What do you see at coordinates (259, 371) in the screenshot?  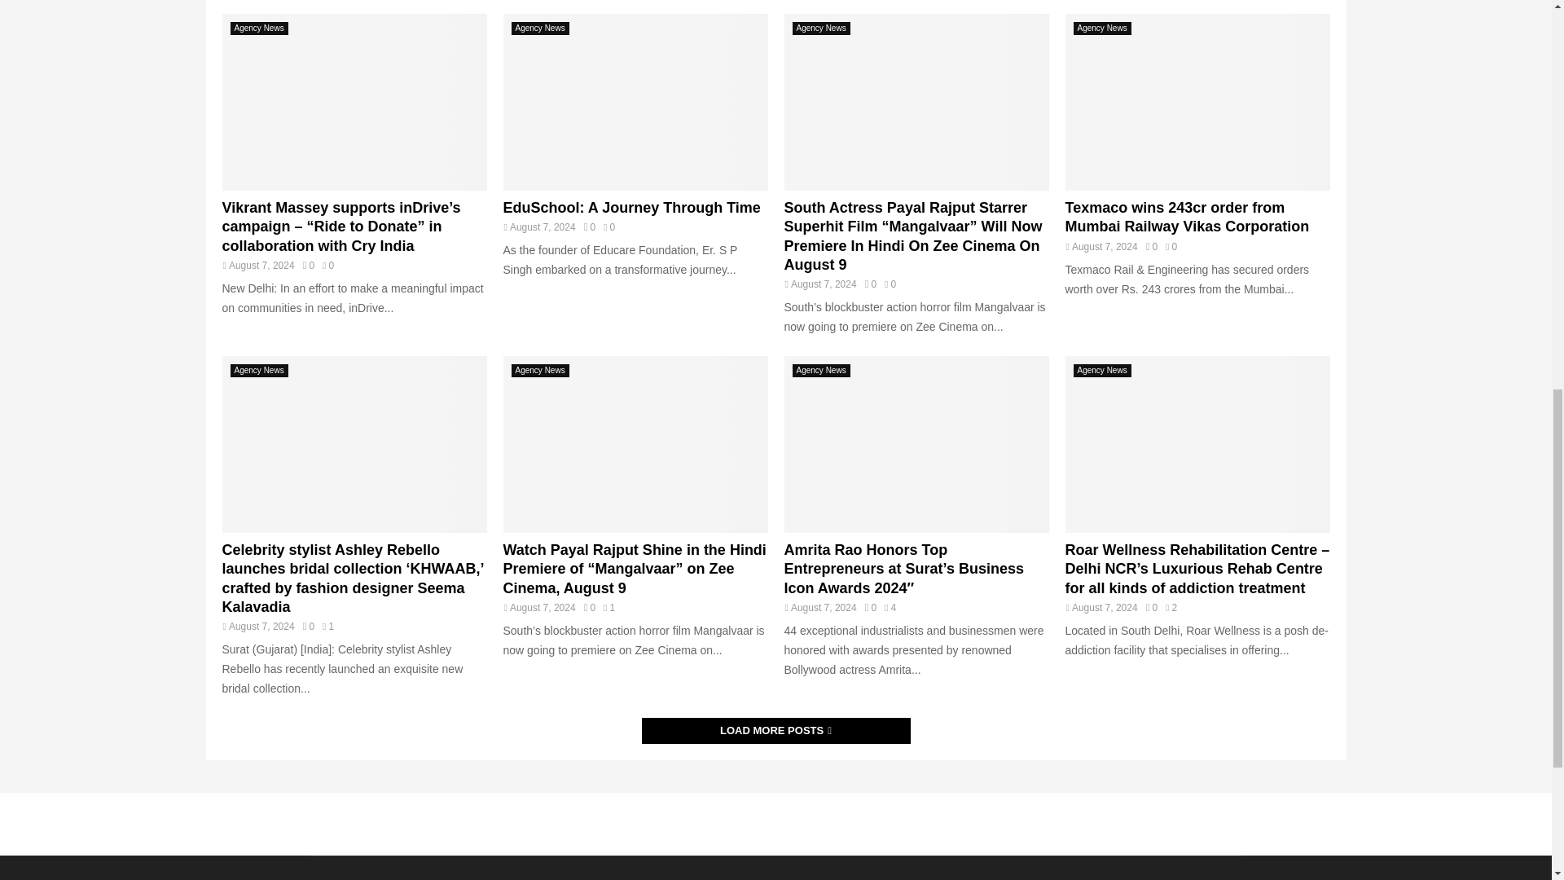 I see `Agency News` at bounding box center [259, 371].